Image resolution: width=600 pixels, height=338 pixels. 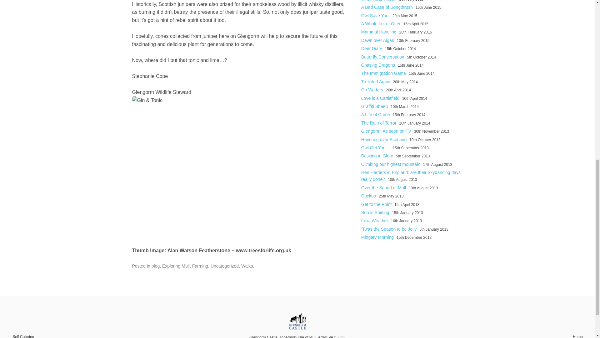 I want to click on Exploring Mull, so click(x=176, y=266).